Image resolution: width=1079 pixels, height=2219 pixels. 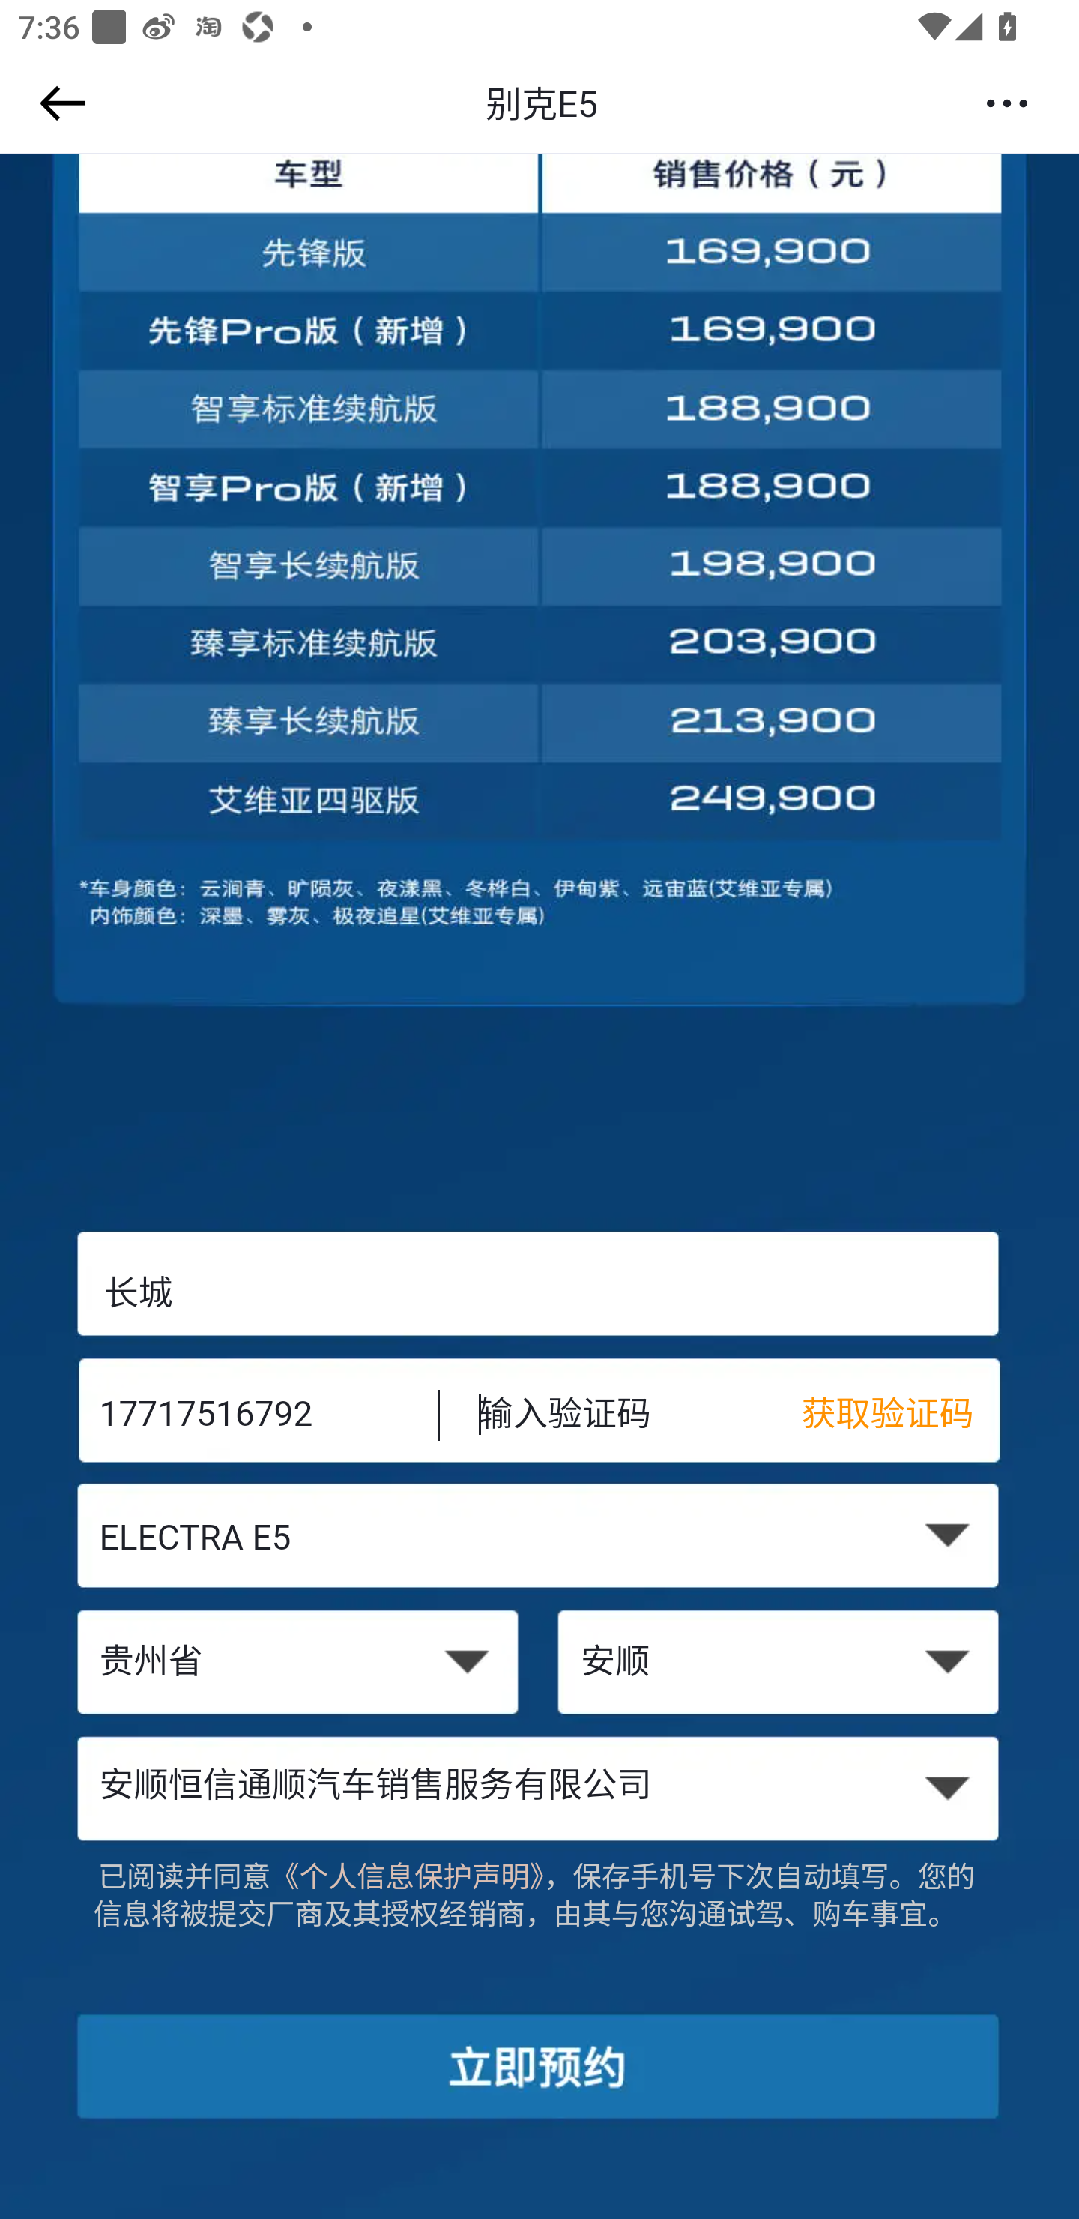 I want to click on , so click(x=58, y=103).